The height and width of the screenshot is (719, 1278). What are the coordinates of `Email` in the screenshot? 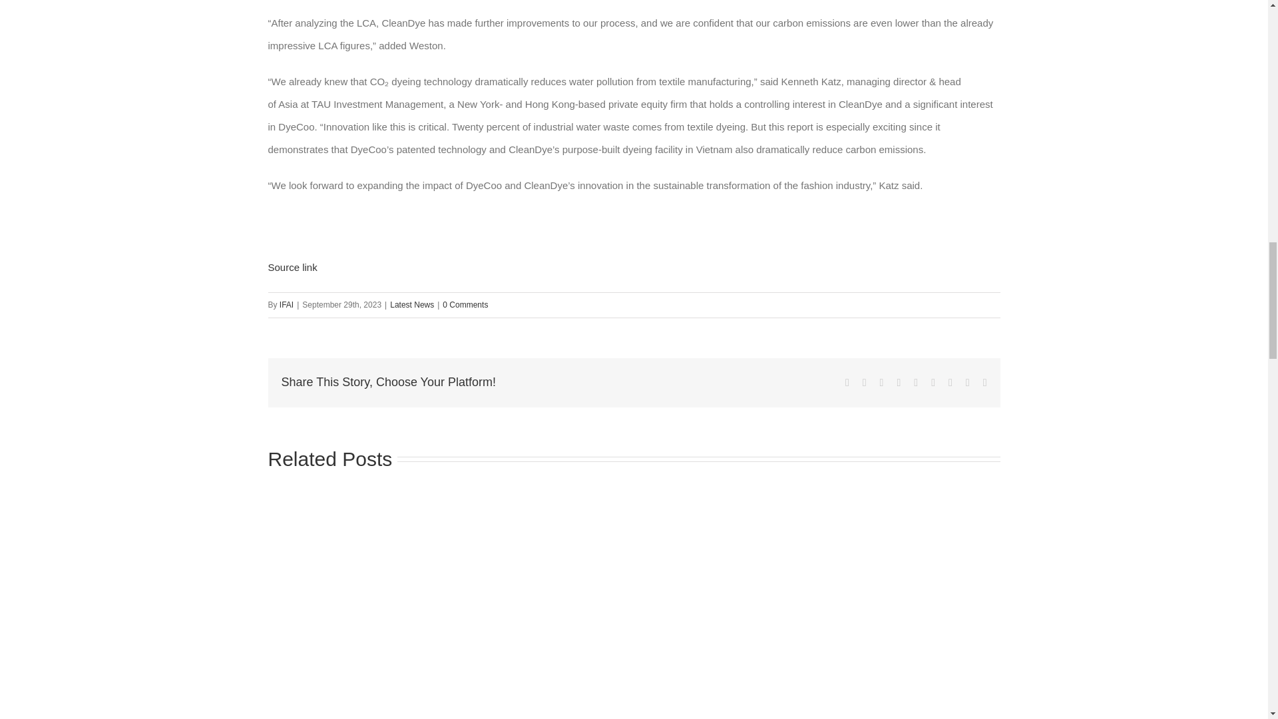 It's located at (984, 383).